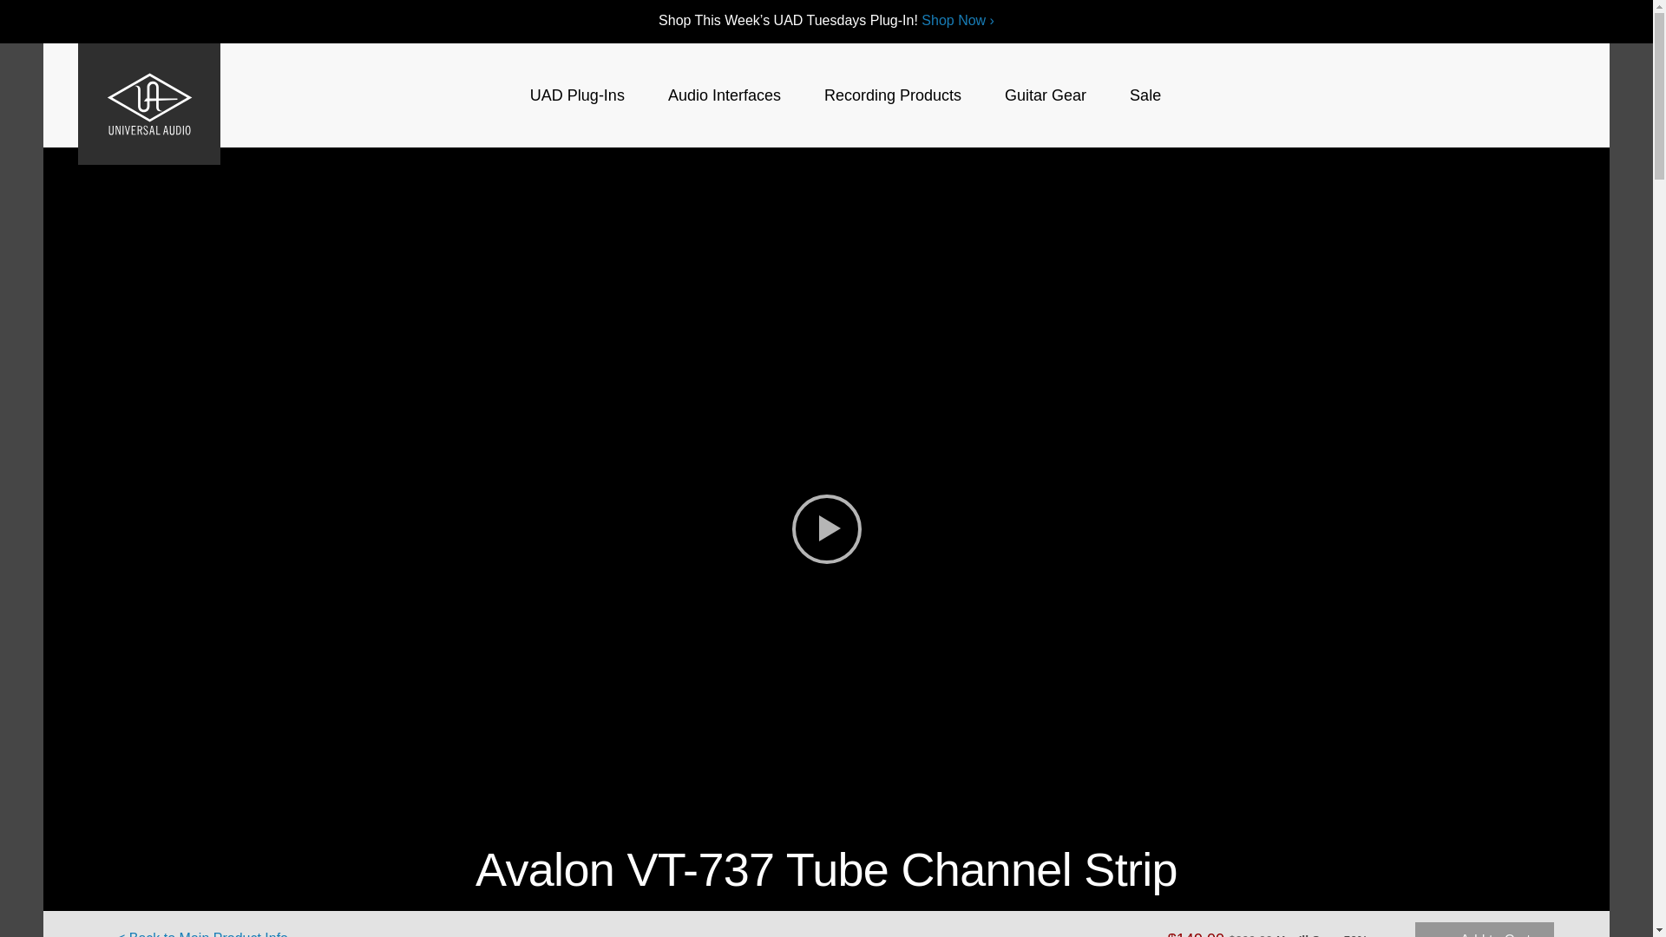  Describe the element at coordinates (1496, 95) in the screenshot. I see `Search` at that location.